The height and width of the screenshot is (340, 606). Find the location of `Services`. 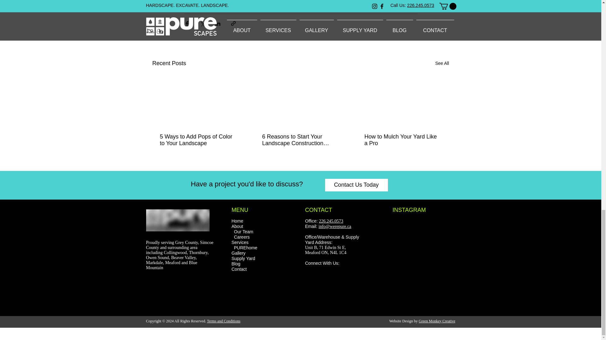

Services is located at coordinates (240, 242).